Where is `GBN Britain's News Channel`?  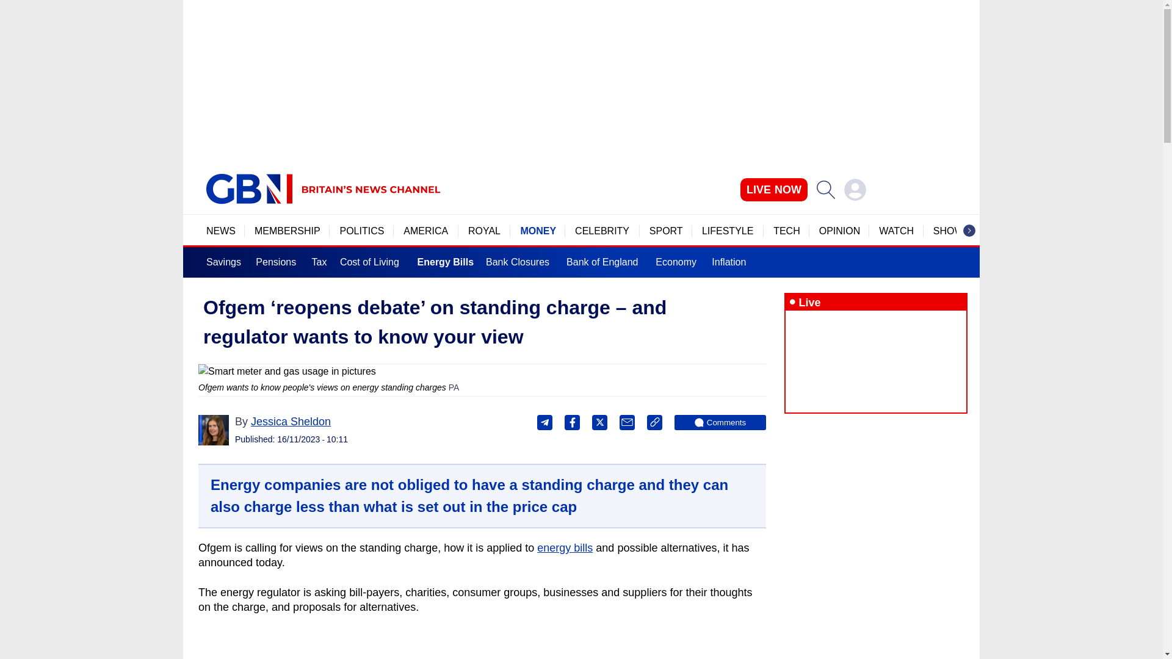 GBN Britain's News Channel is located at coordinates (249, 189).